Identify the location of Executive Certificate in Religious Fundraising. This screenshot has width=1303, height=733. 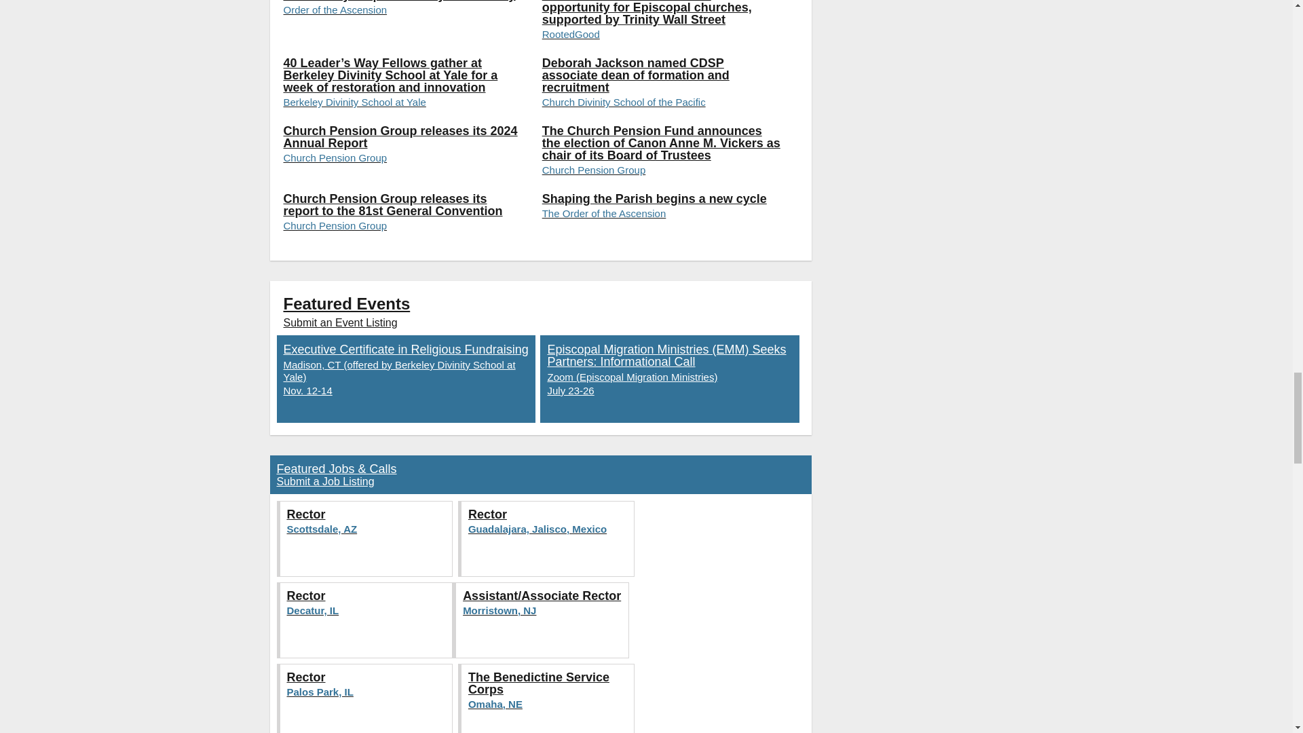
(406, 379).